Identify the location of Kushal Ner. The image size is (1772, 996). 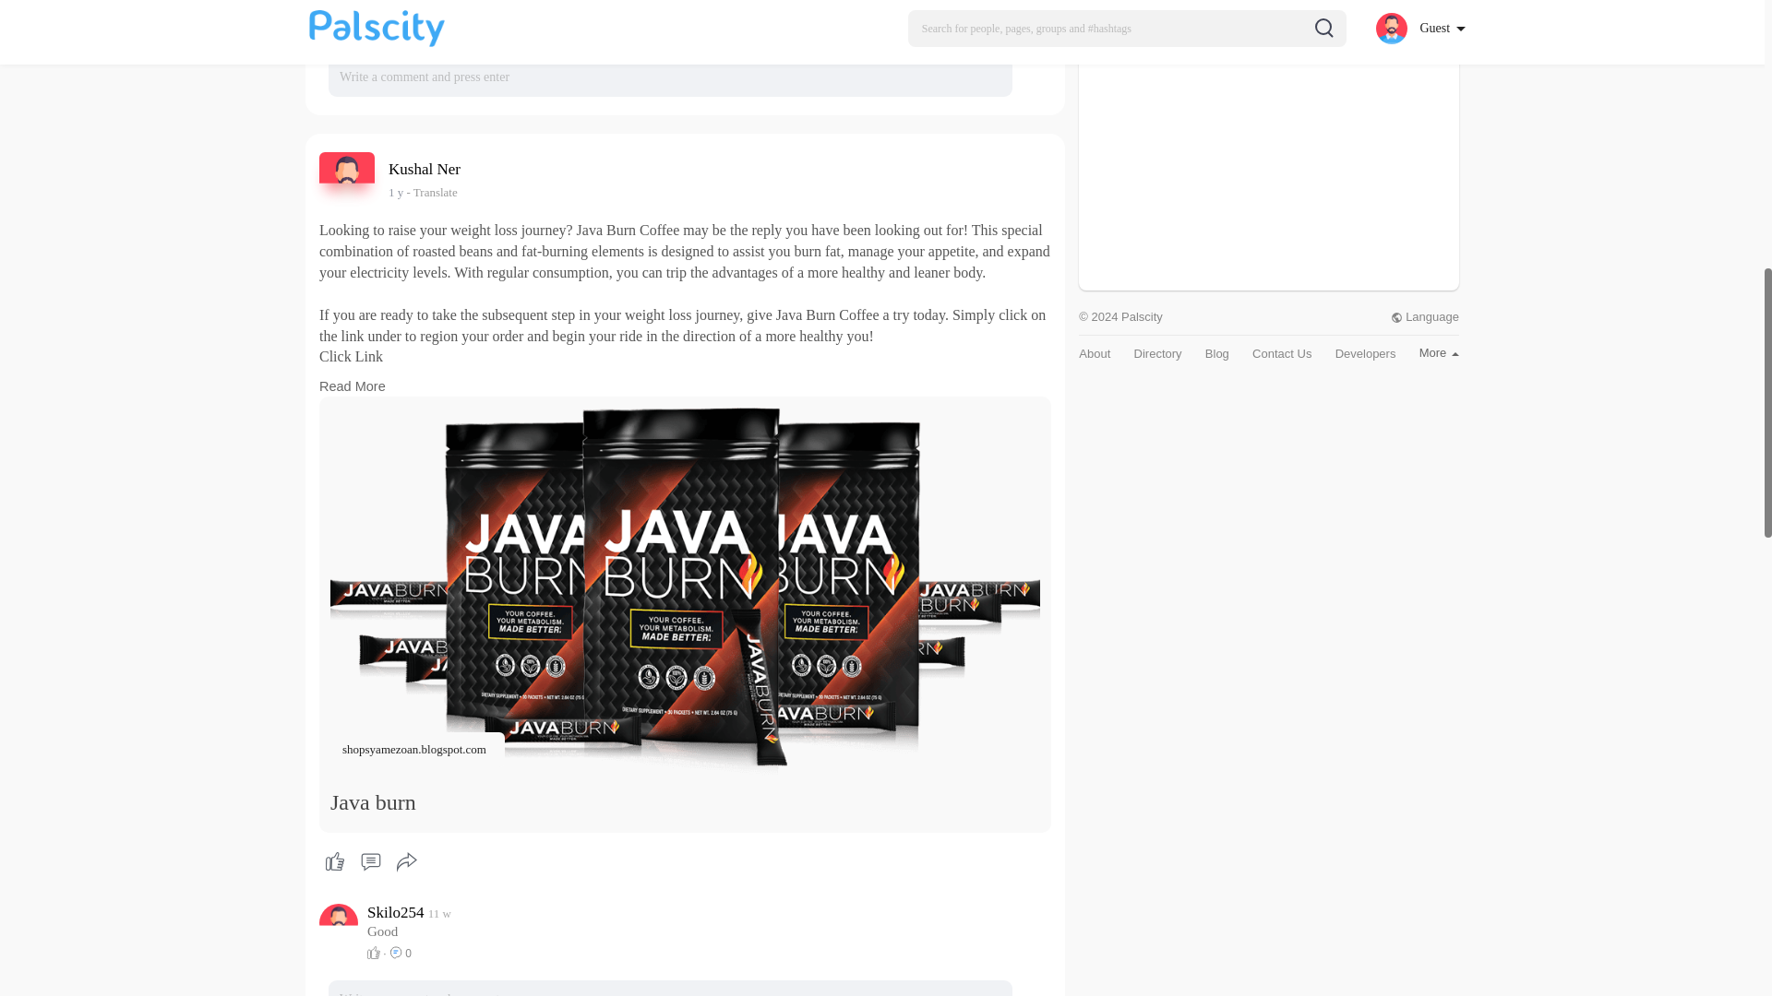
(353, 385).